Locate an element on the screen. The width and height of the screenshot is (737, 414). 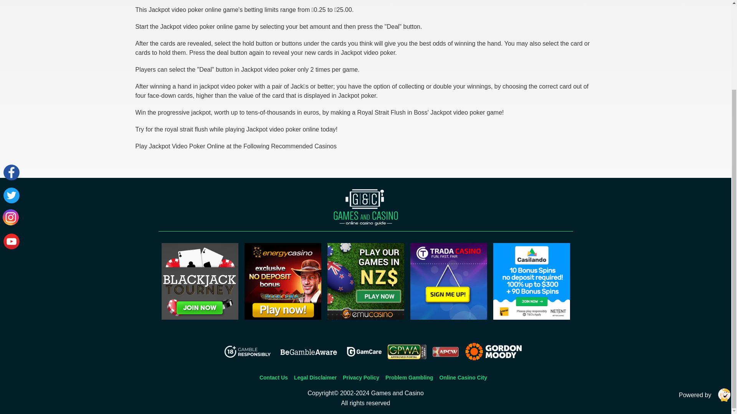
TradaCasino is located at coordinates (448, 317).